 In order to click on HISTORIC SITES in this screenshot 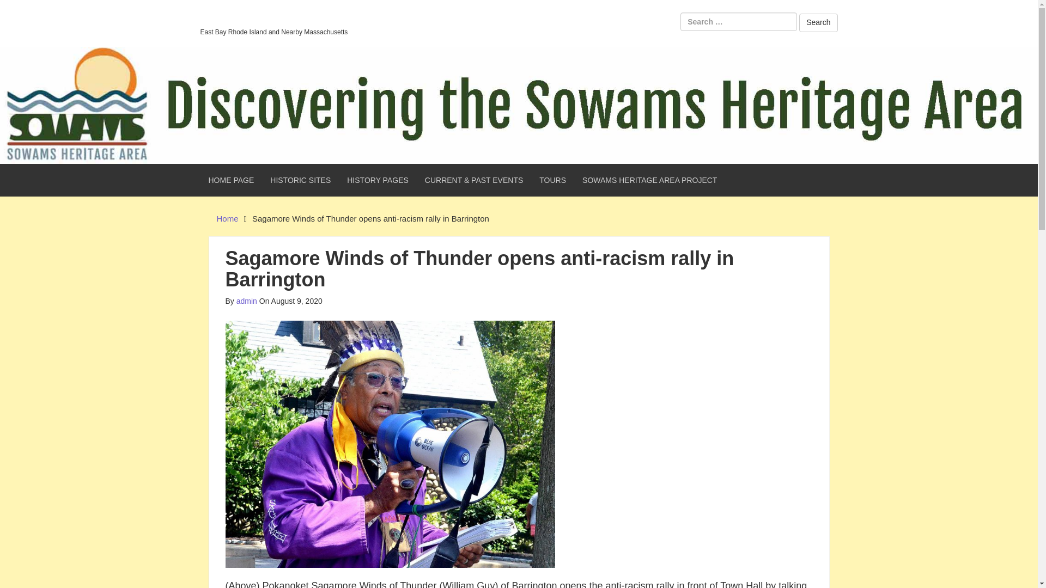, I will do `click(301, 180)`.